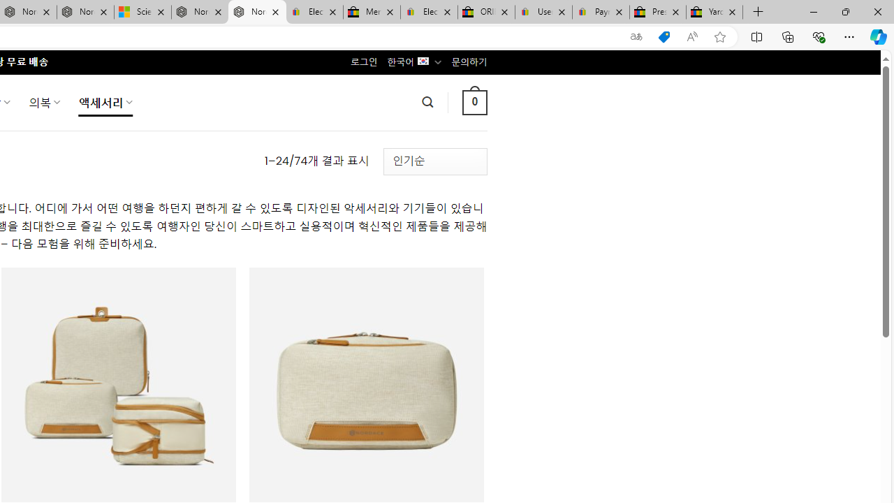 This screenshot has height=503, width=894. Describe the element at coordinates (715, 13) in the screenshot. I see `Yard, Garden & Outdoor Living` at that location.